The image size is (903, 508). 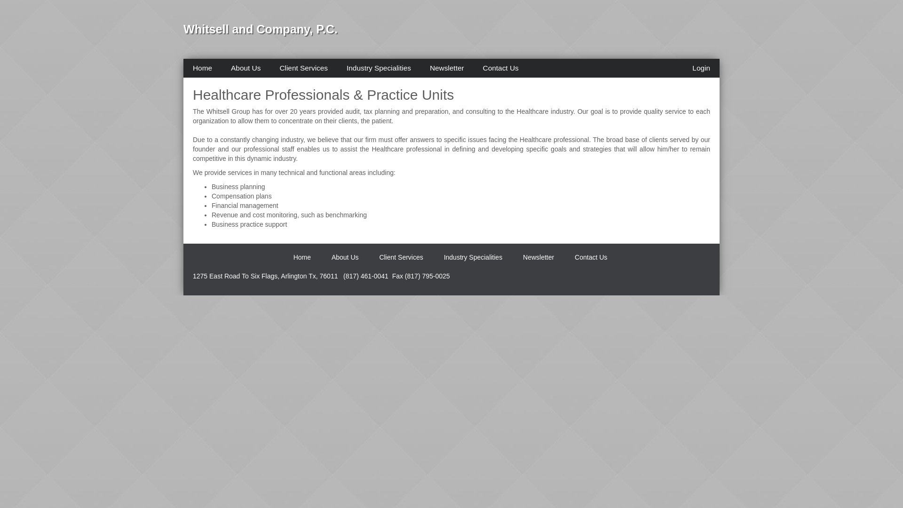 I want to click on Home, so click(x=202, y=68).